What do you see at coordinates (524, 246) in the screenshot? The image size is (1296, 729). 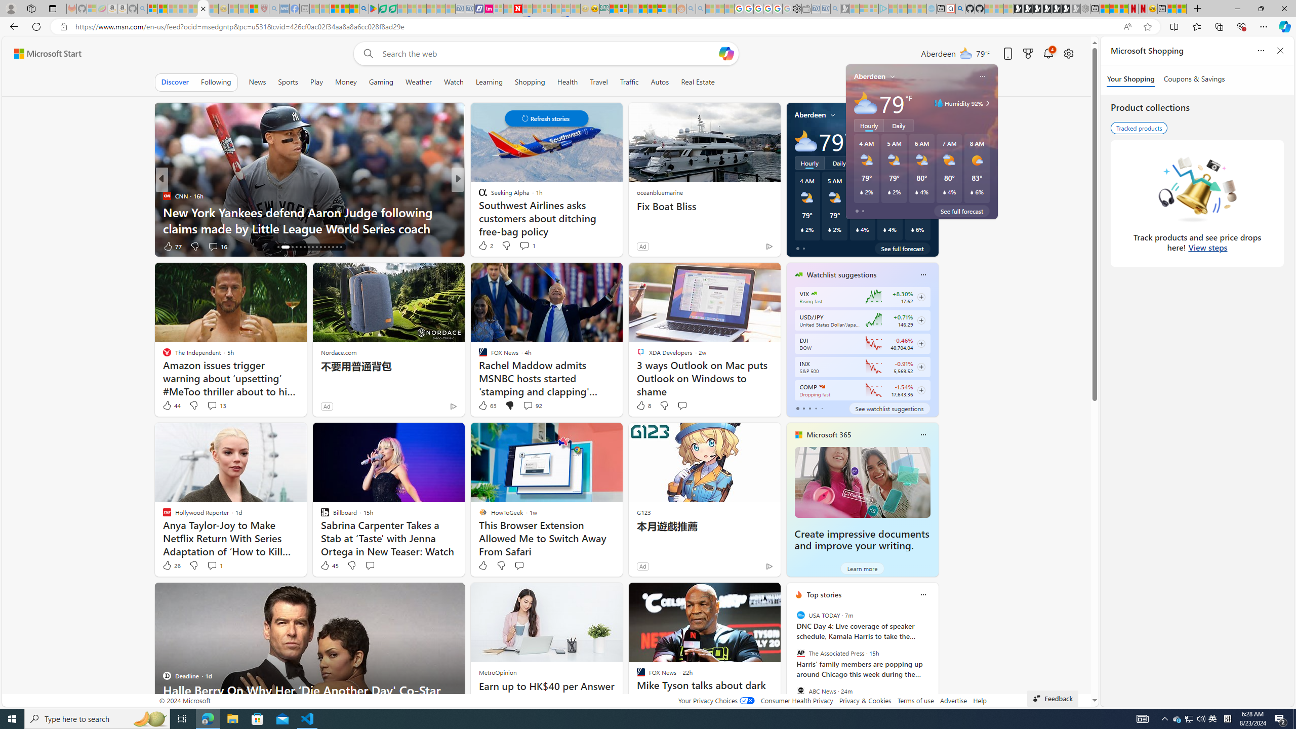 I see `View comments 9 Comment` at bounding box center [524, 246].